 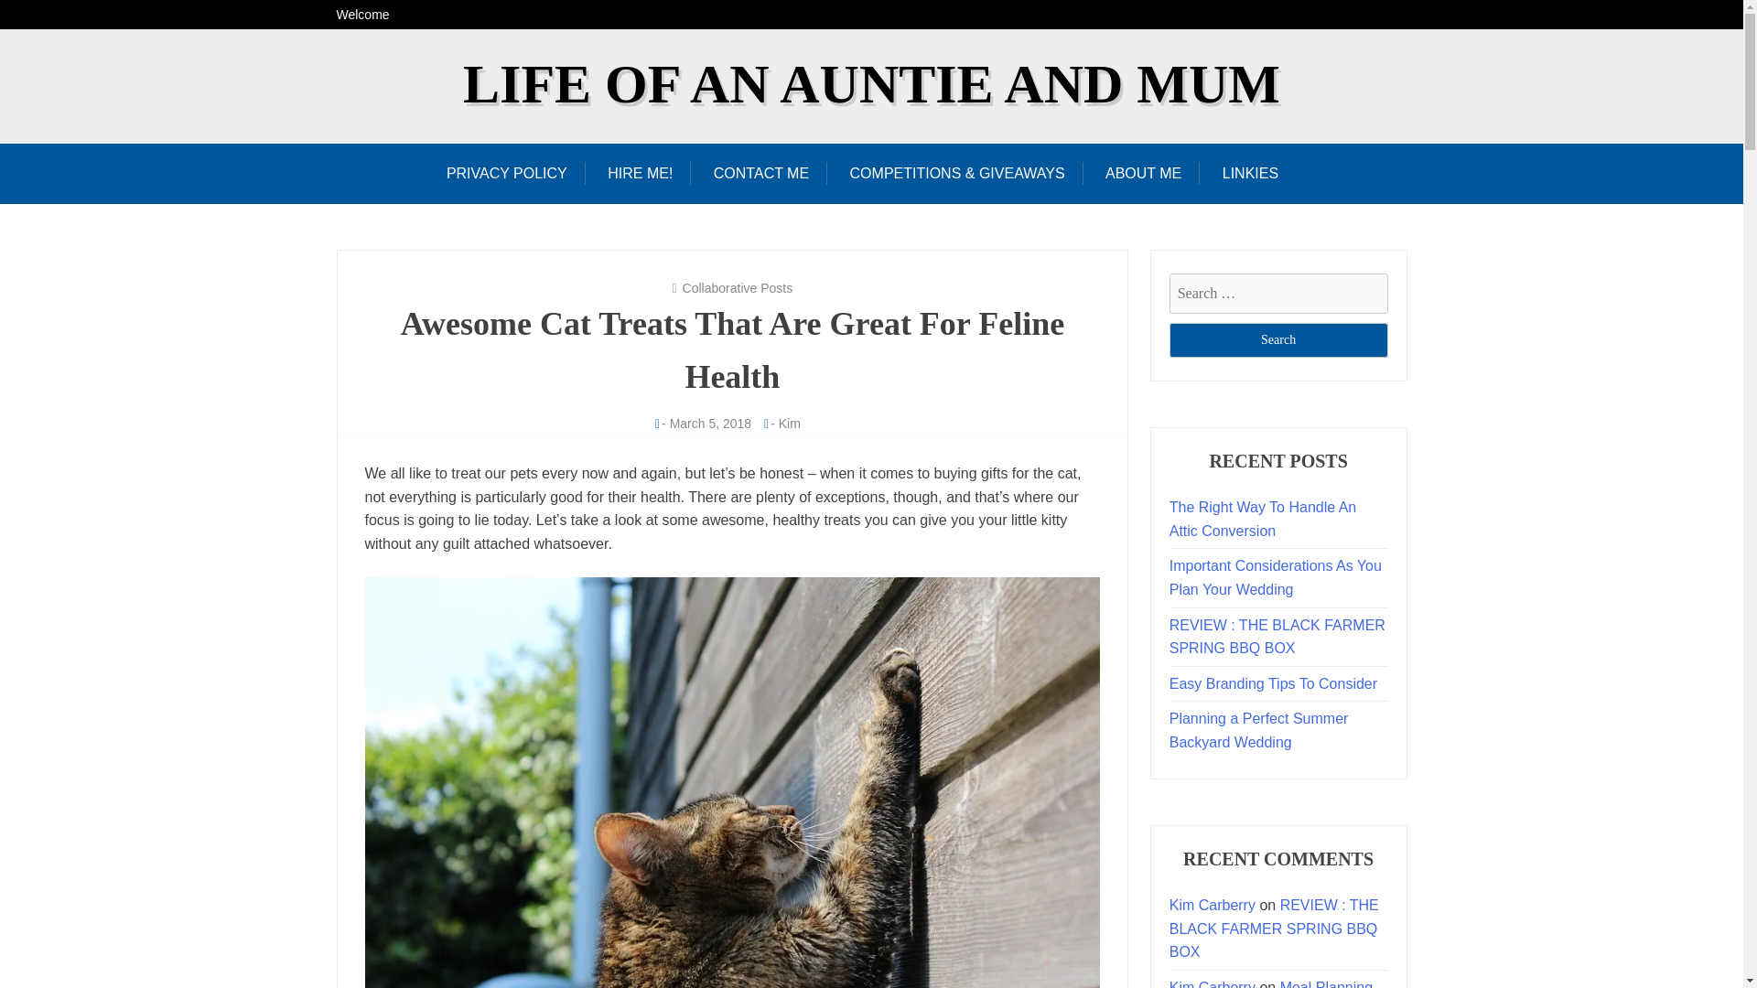 What do you see at coordinates (1250, 173) in the screenshot?
I see `LINKIES` at bounding box center [1250, 173].